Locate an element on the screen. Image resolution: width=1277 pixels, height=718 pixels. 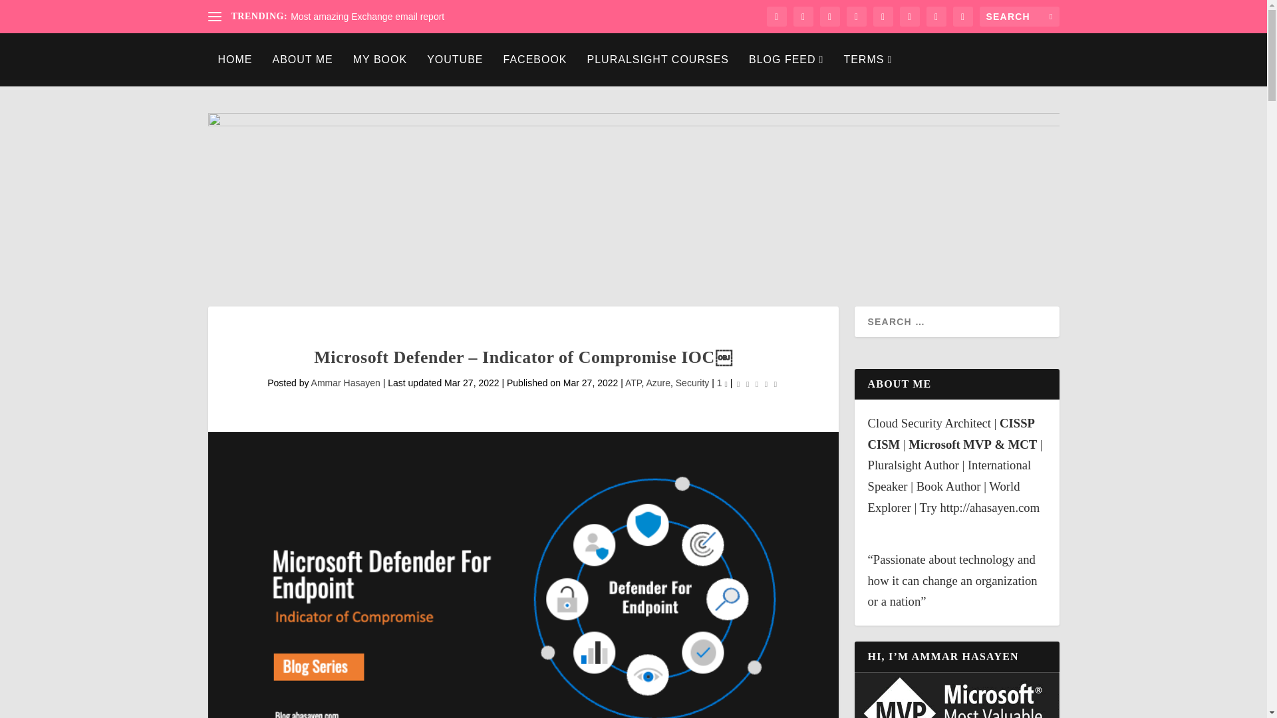
BLOG FEED is located at coordinates (786, 59).